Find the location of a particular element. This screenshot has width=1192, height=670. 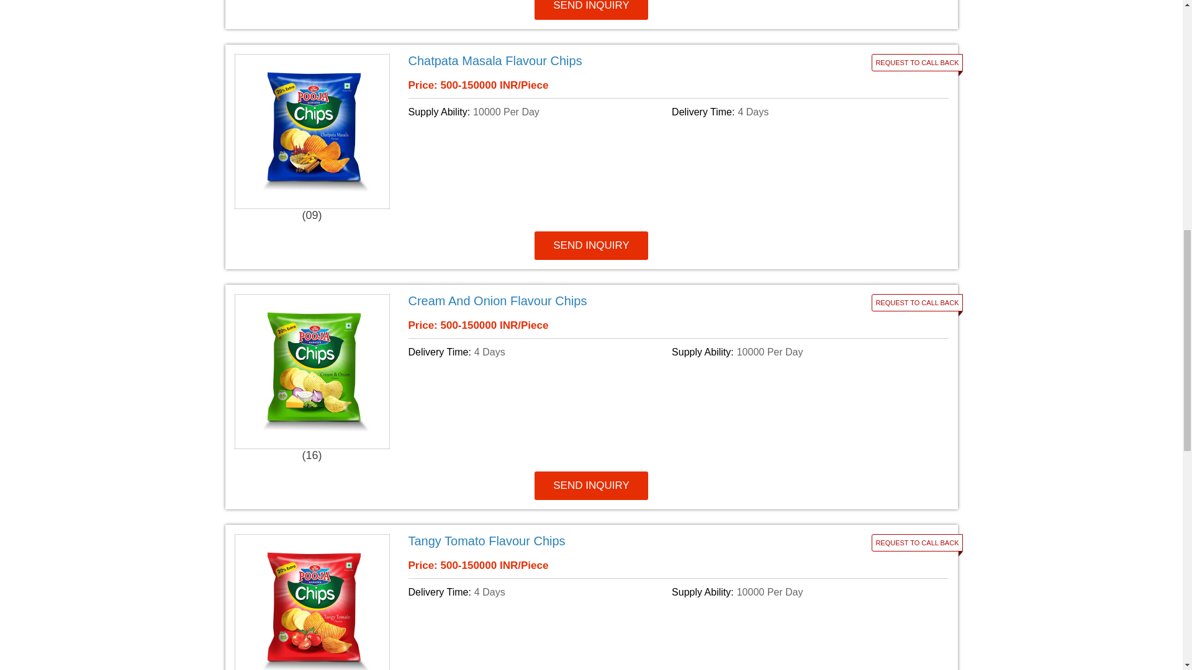

Delivery Time: 4 Days is located at coordinates (801, 112).